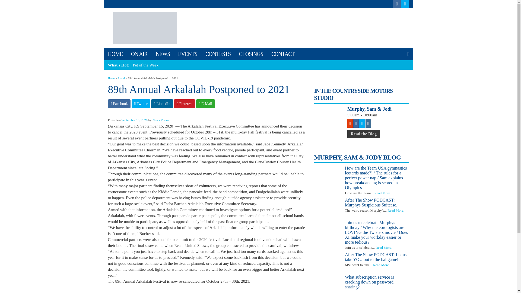 The width and height of the screenshot is (521, 293). I want to click on Share to LinkedIn, so click(162, 104).